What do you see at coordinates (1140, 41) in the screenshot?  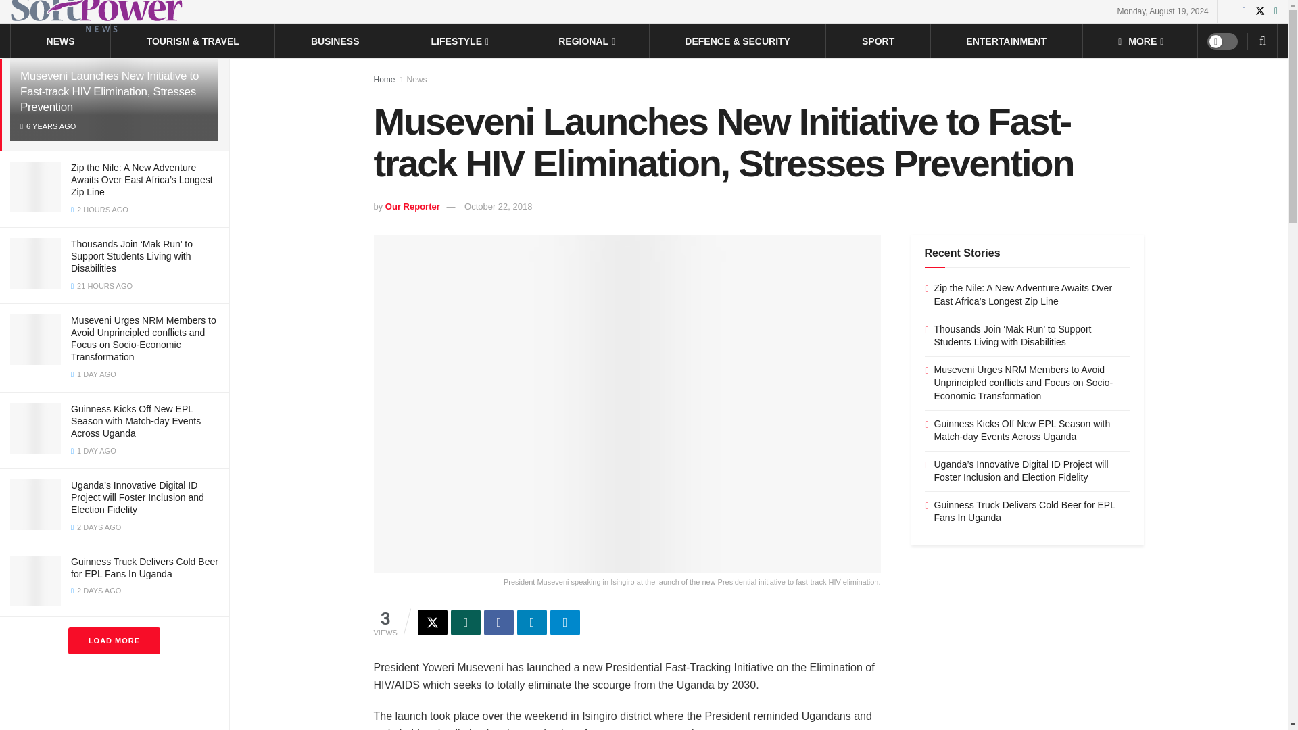 I see `MORE` at bounding box center [1140, 41].